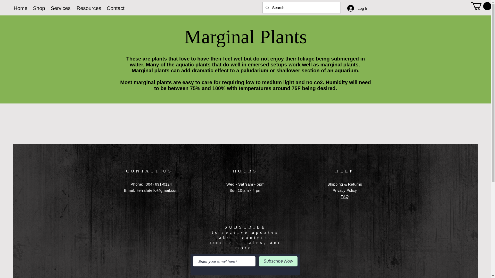 This screenshot has width=495, height=278. I want to click on Services, so click(60, 8).